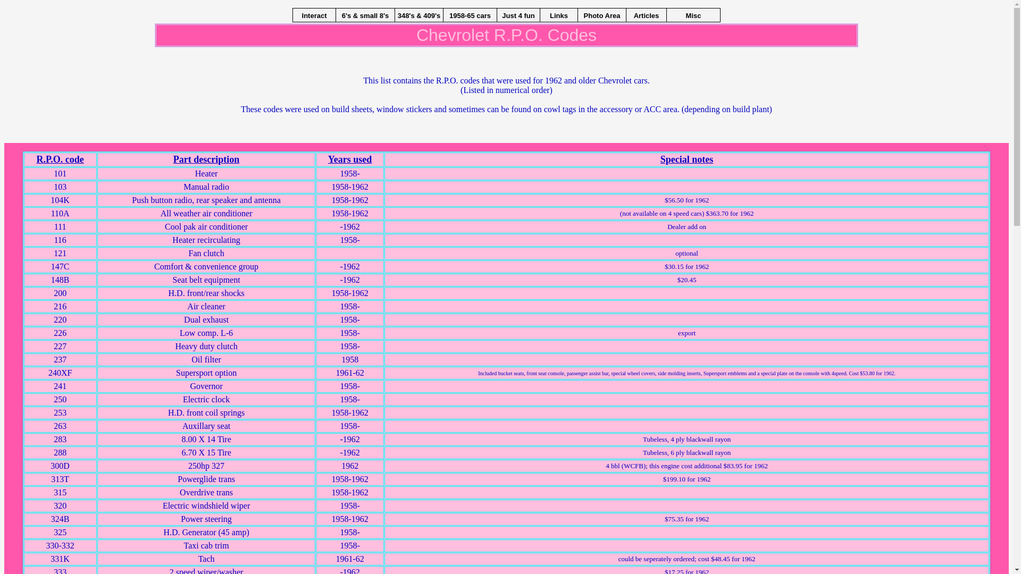 The image size is (1021, 574). Describe the element at coordinates (314, 15) in the screenshot. I see `Interact` at that location.